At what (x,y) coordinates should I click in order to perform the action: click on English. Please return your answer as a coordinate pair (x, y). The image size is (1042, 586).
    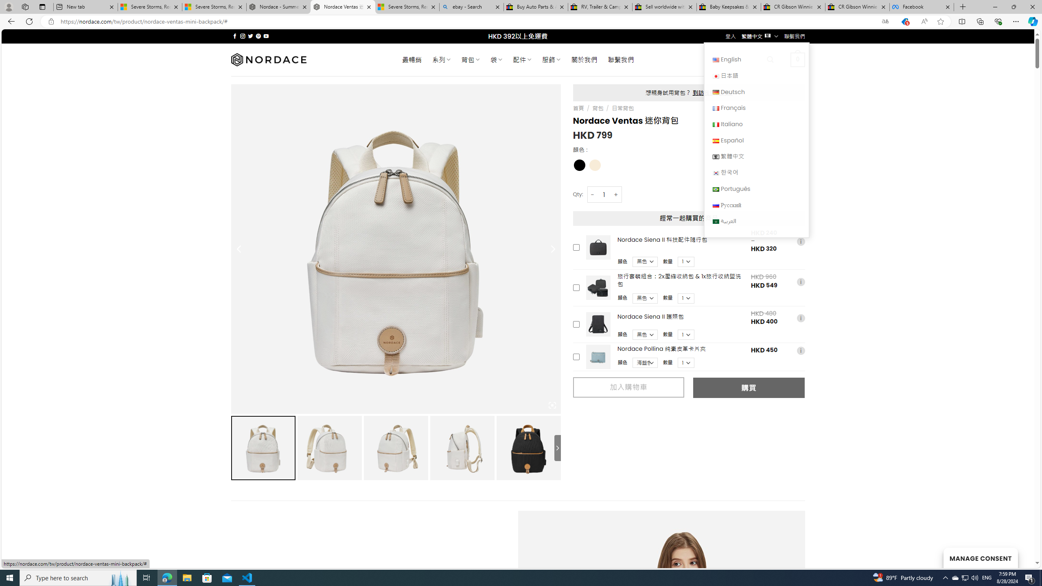
    Looking at the image, I should click on (716, 60).